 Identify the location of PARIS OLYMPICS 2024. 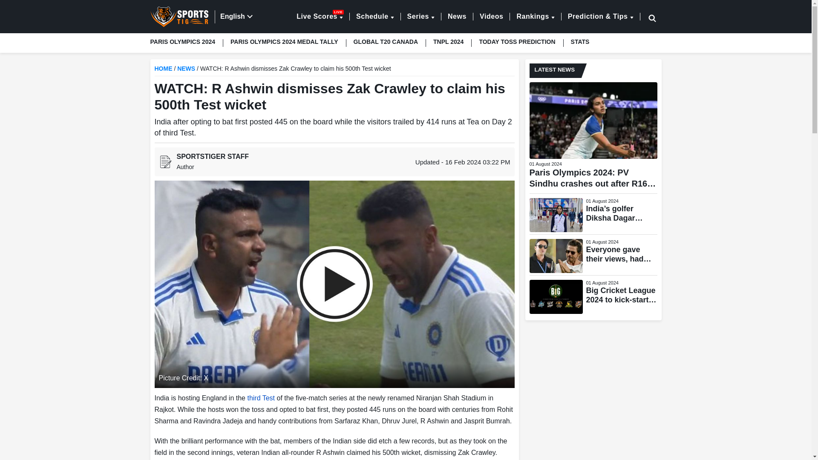
(421, 16).